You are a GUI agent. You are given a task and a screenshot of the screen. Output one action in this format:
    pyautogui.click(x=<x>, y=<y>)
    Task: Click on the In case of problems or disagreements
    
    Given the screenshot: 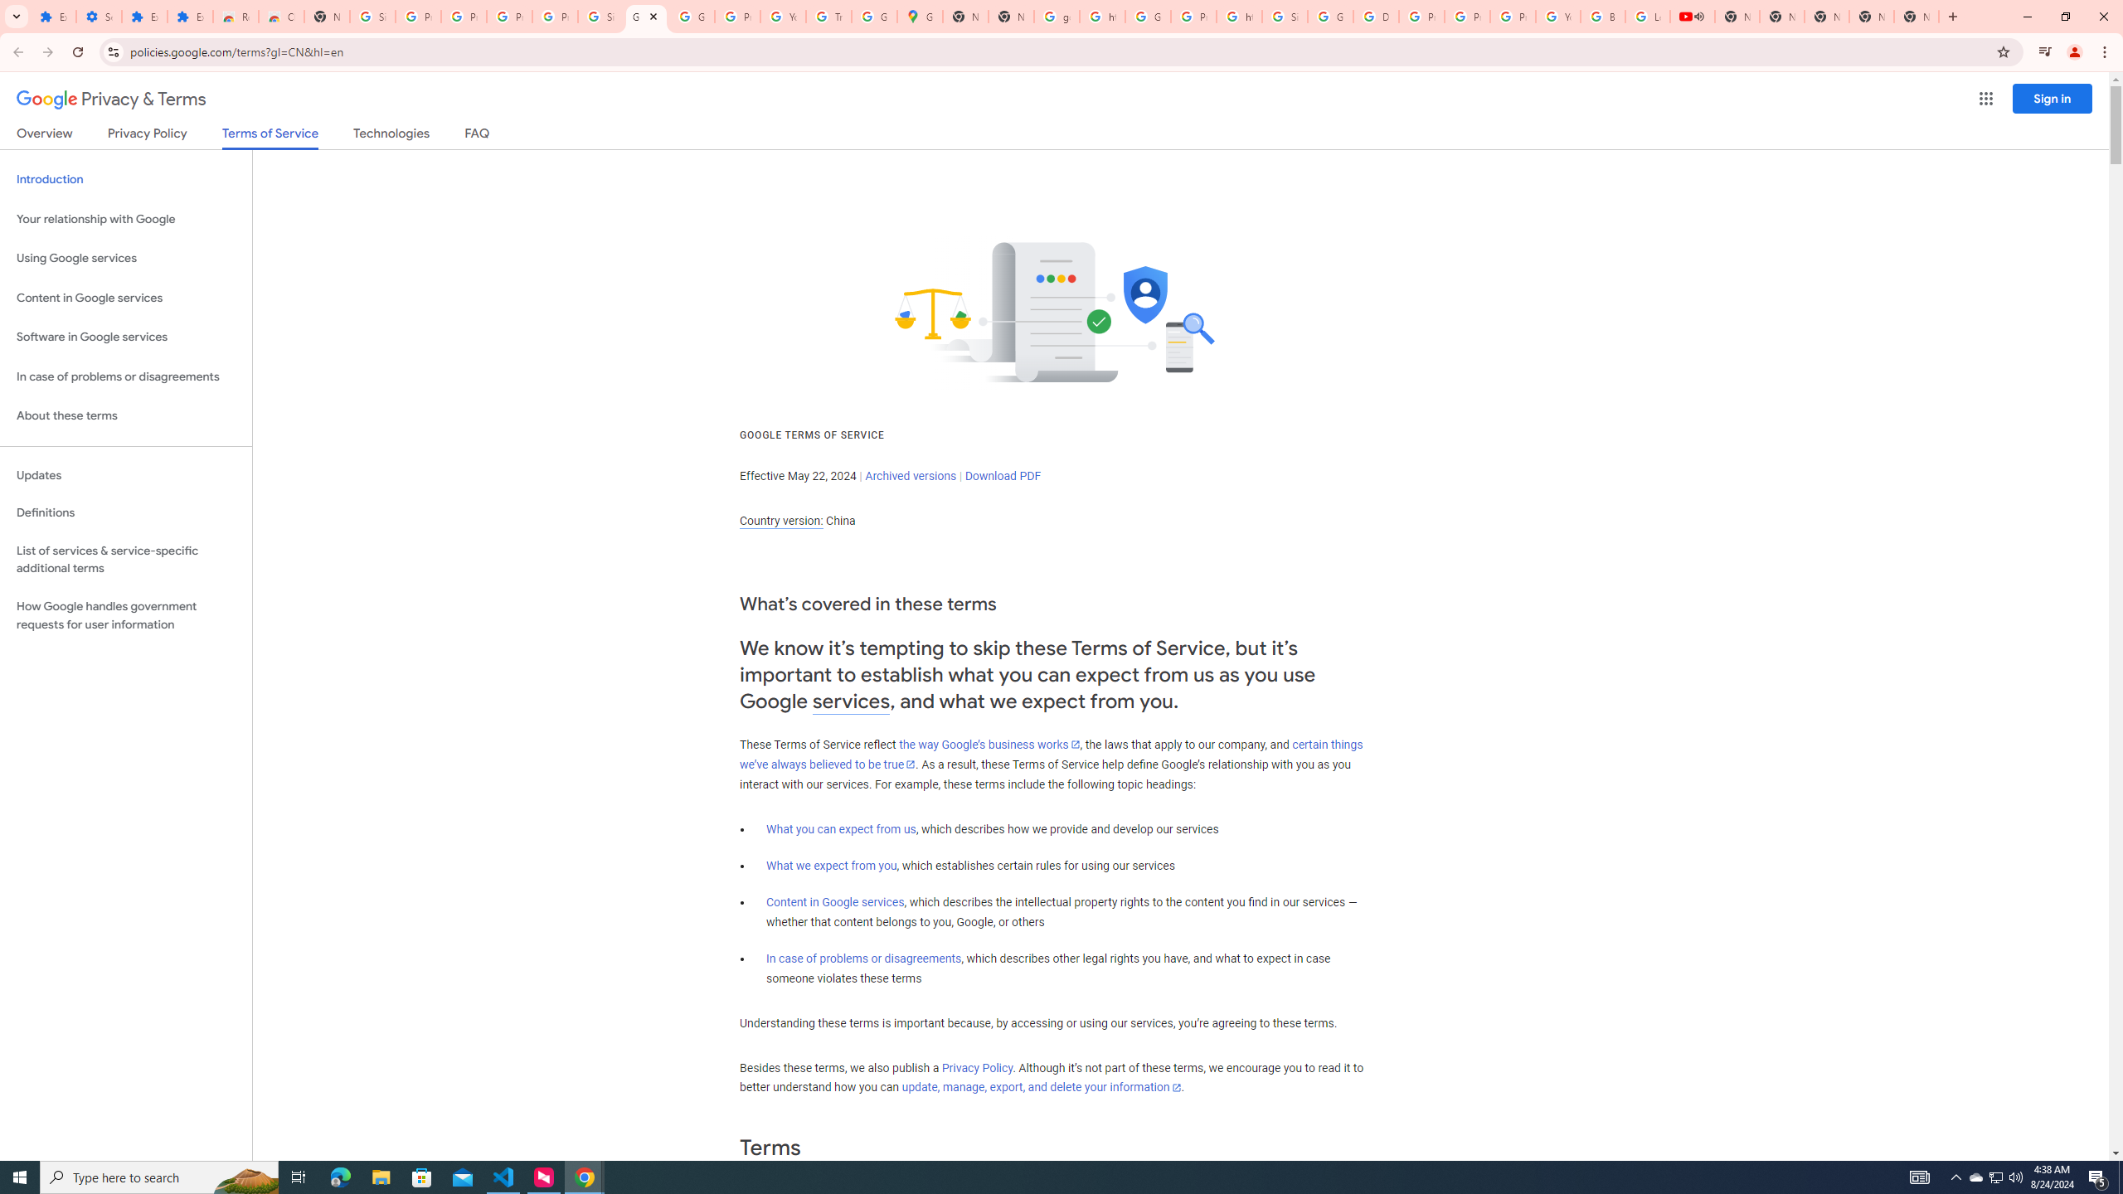 What is the action you would take?
    pyautogui.click(x=864, y=959)
    